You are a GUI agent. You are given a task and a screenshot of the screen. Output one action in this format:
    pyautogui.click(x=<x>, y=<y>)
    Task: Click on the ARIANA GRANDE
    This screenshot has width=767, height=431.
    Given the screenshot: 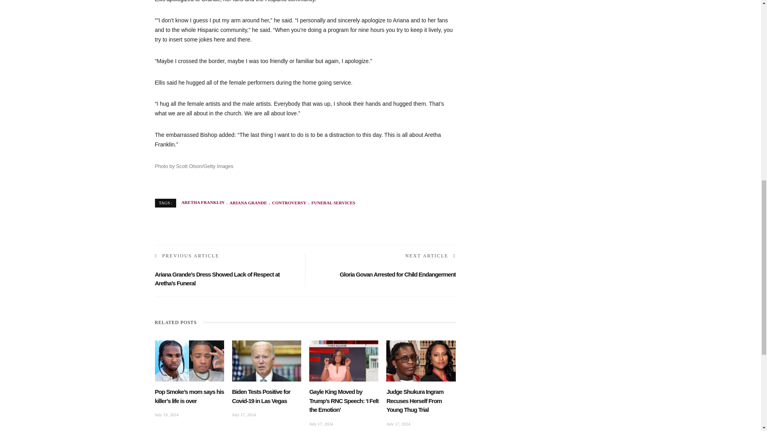 What is the action you would take?
    pyautogui.click(x=246, y=203)
    